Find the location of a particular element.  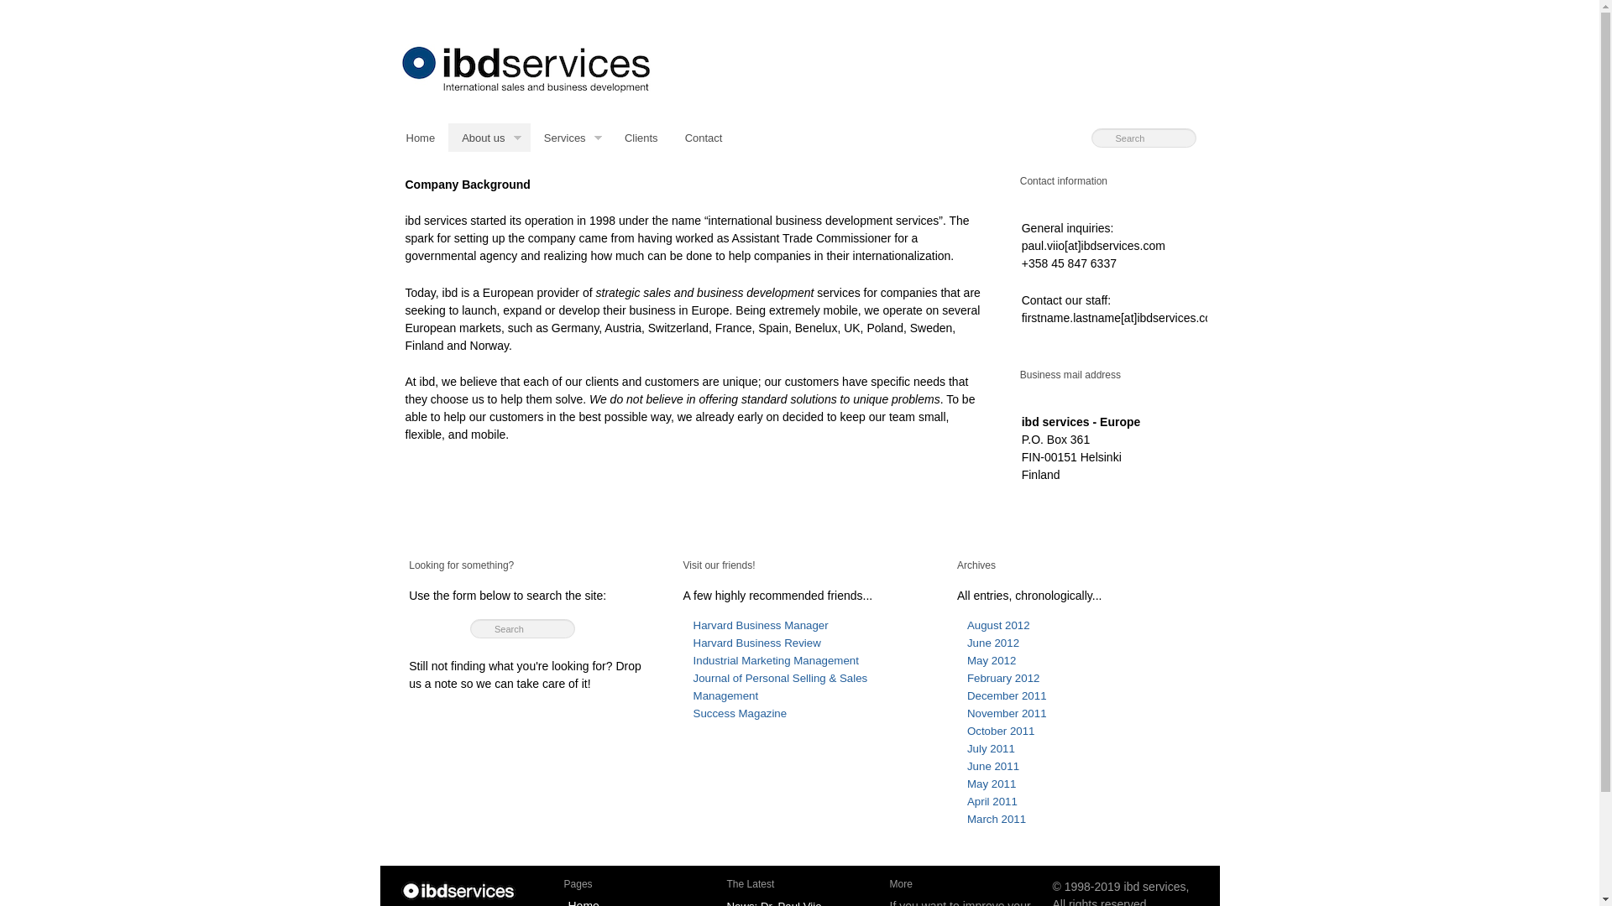

Home is located at coordinates (460, 890).